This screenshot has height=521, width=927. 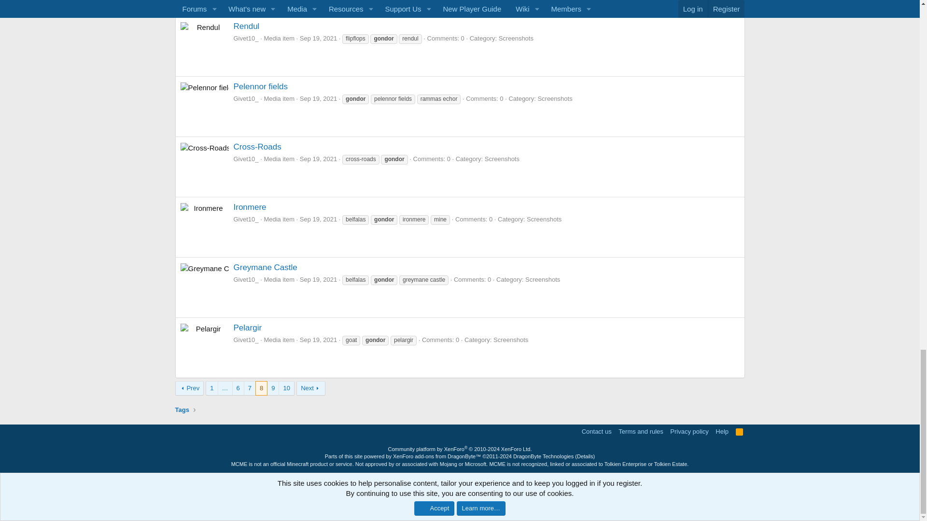 I want to click on Sep 19, 2021 at 6:30 PM, so click(x=318, y=219).